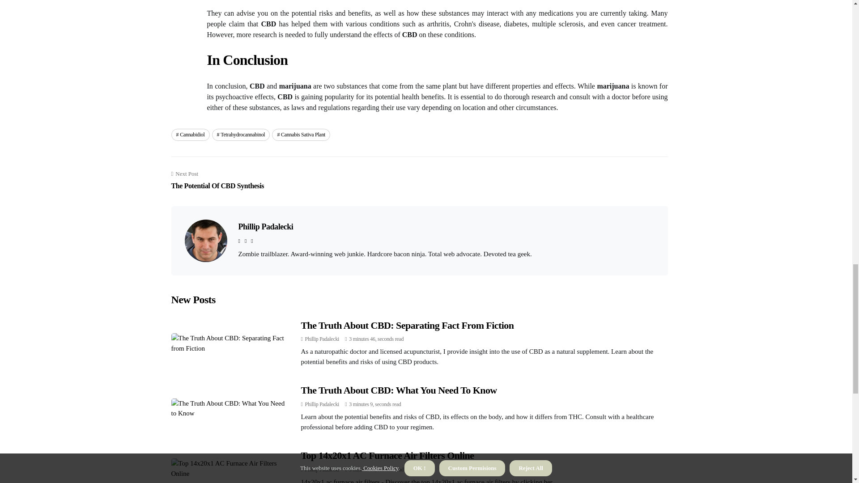  Describe the element at coordinates (322, 470) in the screenshot. I see `Phillip Padalecki` at that location.